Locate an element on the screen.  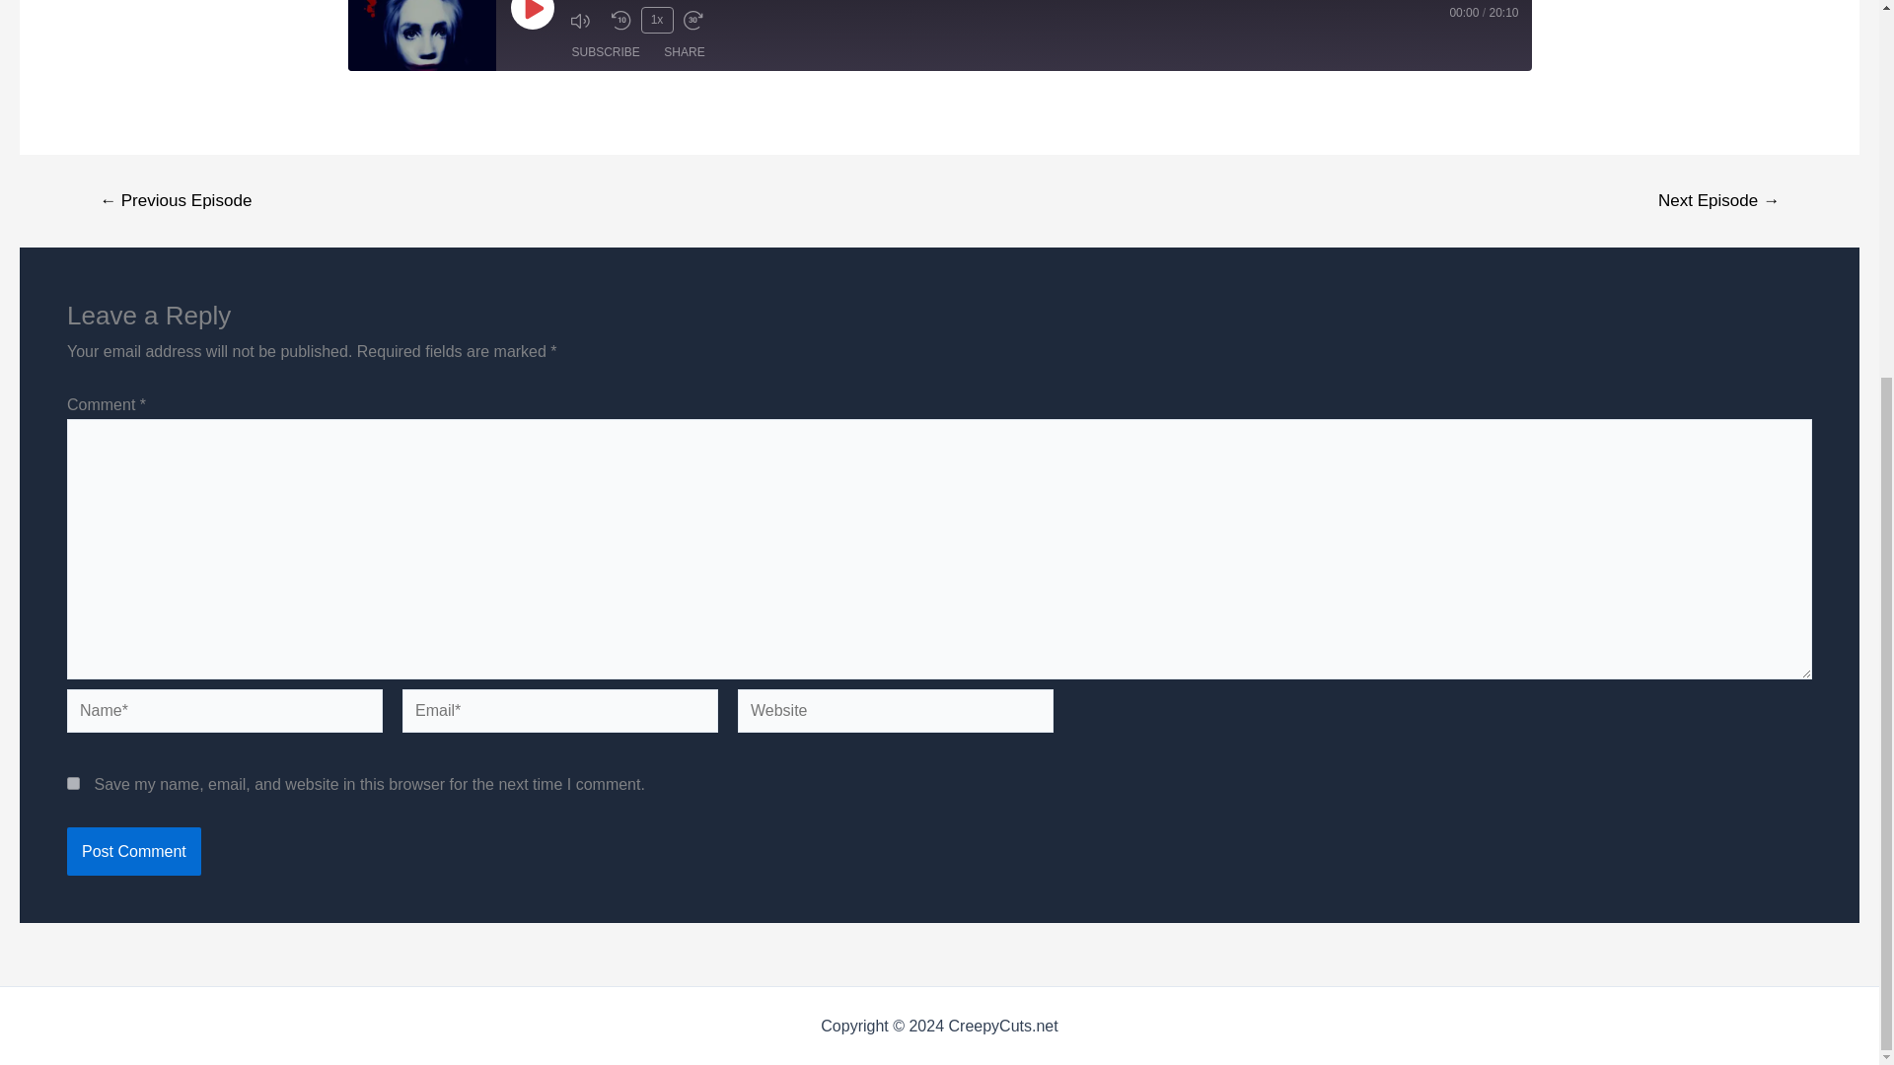
Rewind 10 Seconds is located at coordinates (621, 20).